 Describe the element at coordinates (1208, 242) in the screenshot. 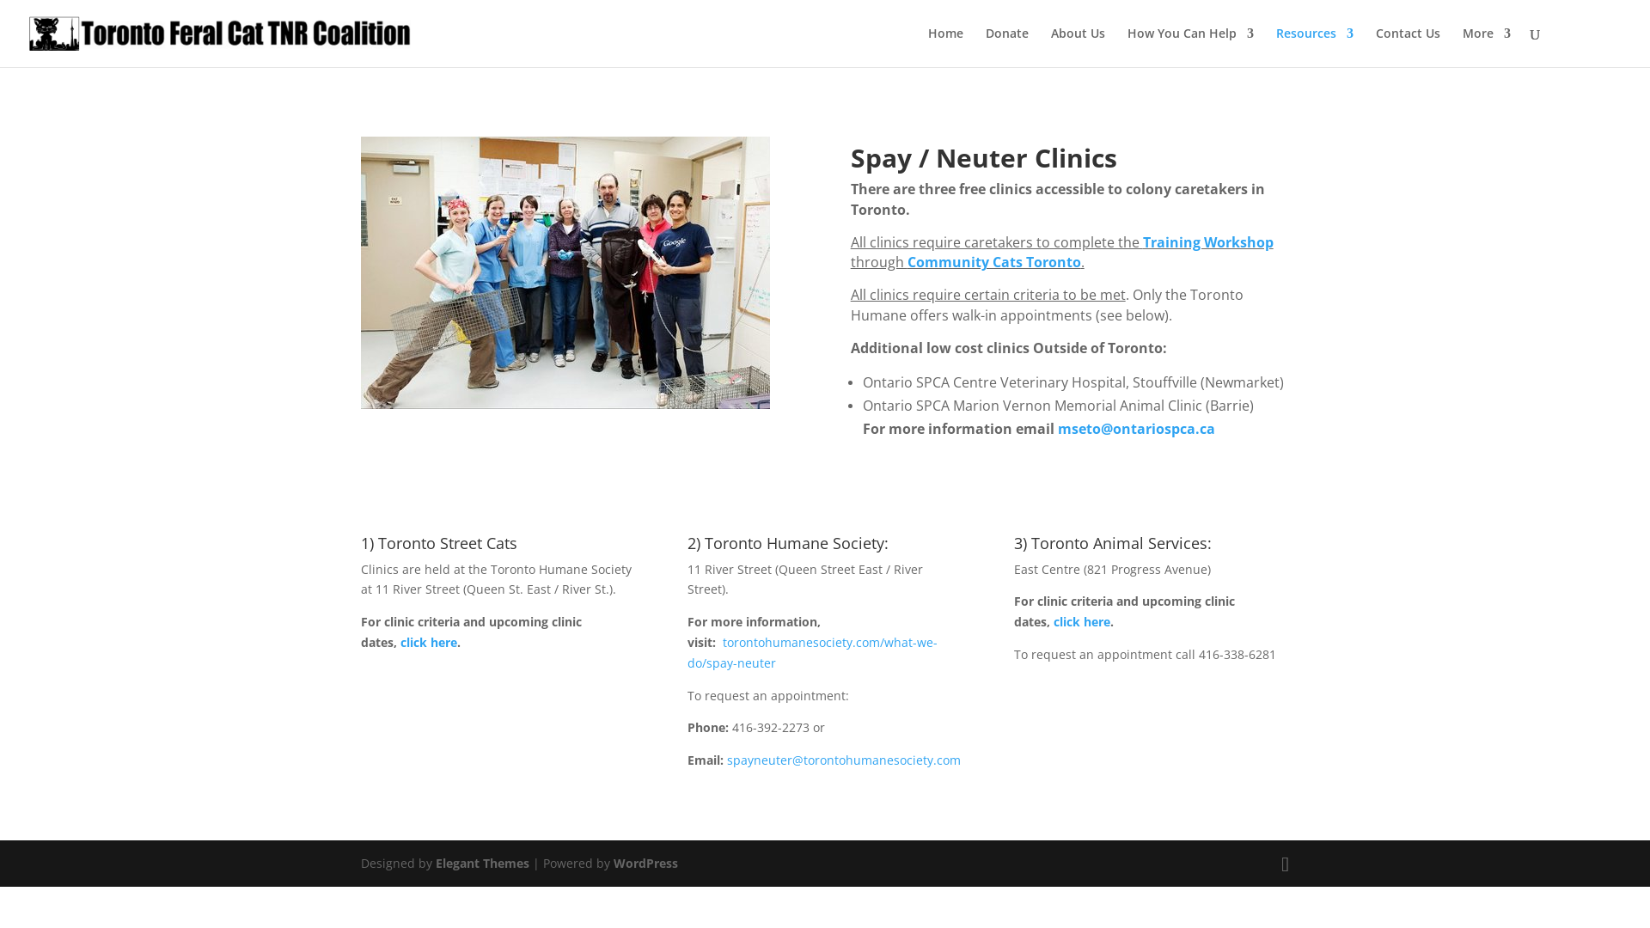

I see `Training Workshop` at that location.